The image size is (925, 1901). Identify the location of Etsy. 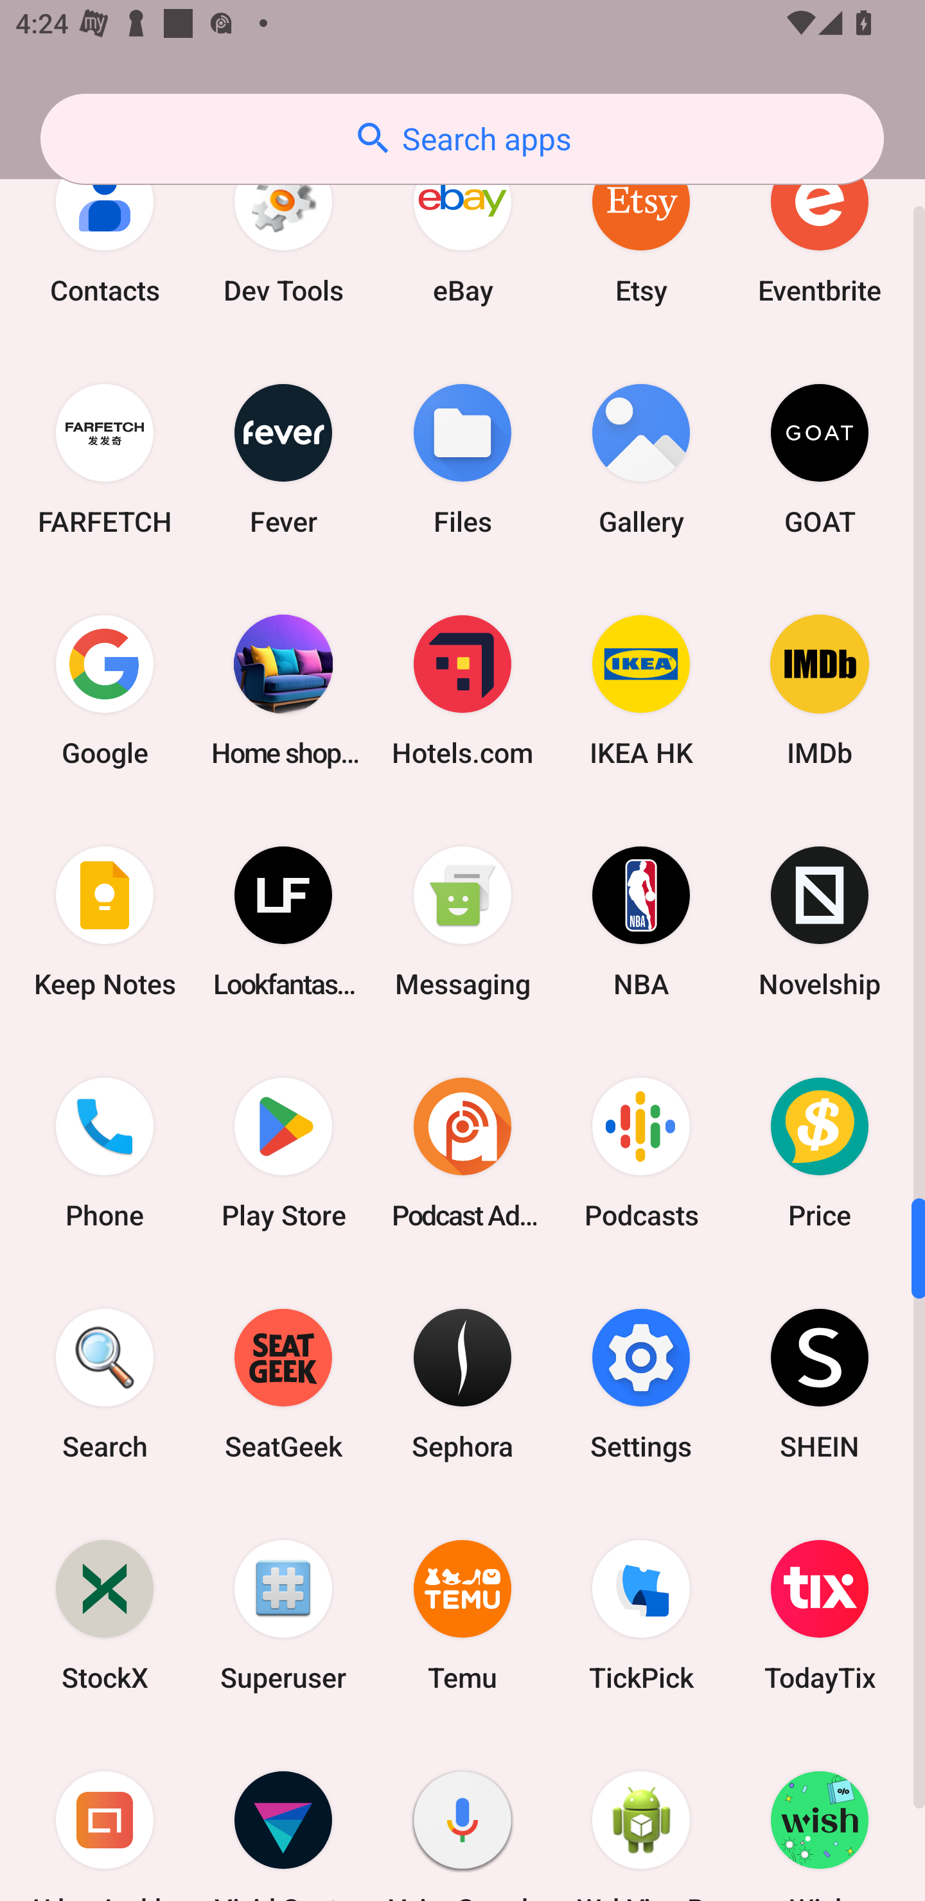
(641, 227).